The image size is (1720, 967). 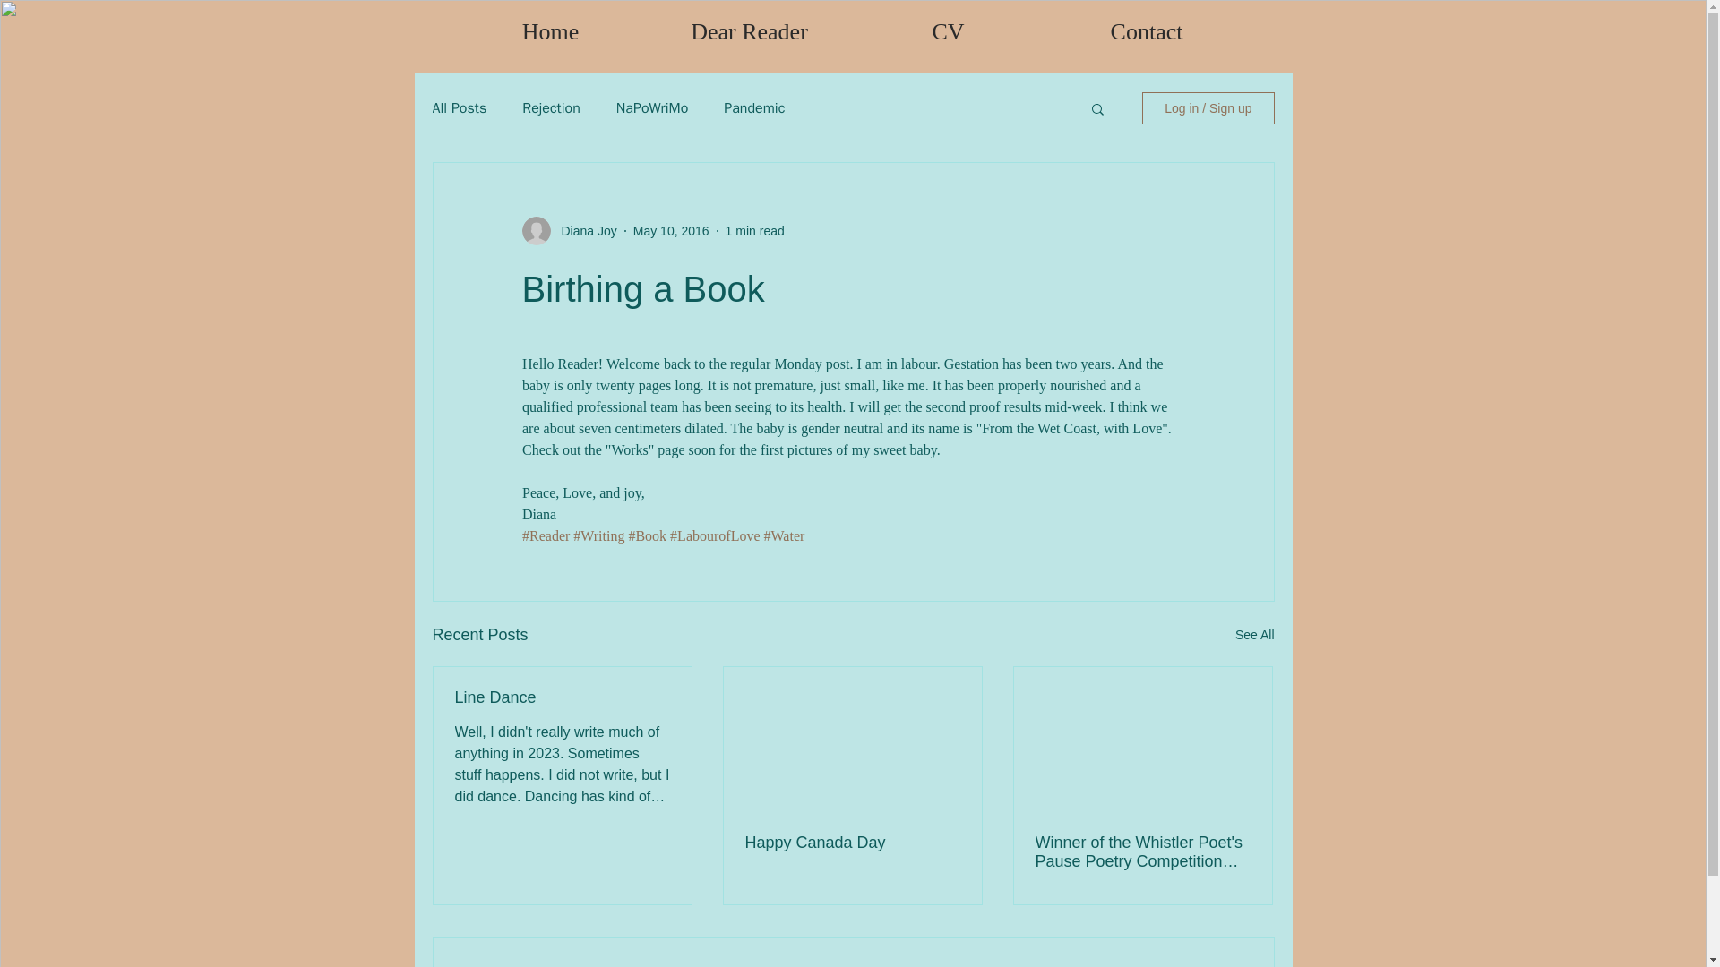 What do you see at coordinates (749, 31) in the screenshot?
I see `Dear Reader` at bounding box center [749, 31].